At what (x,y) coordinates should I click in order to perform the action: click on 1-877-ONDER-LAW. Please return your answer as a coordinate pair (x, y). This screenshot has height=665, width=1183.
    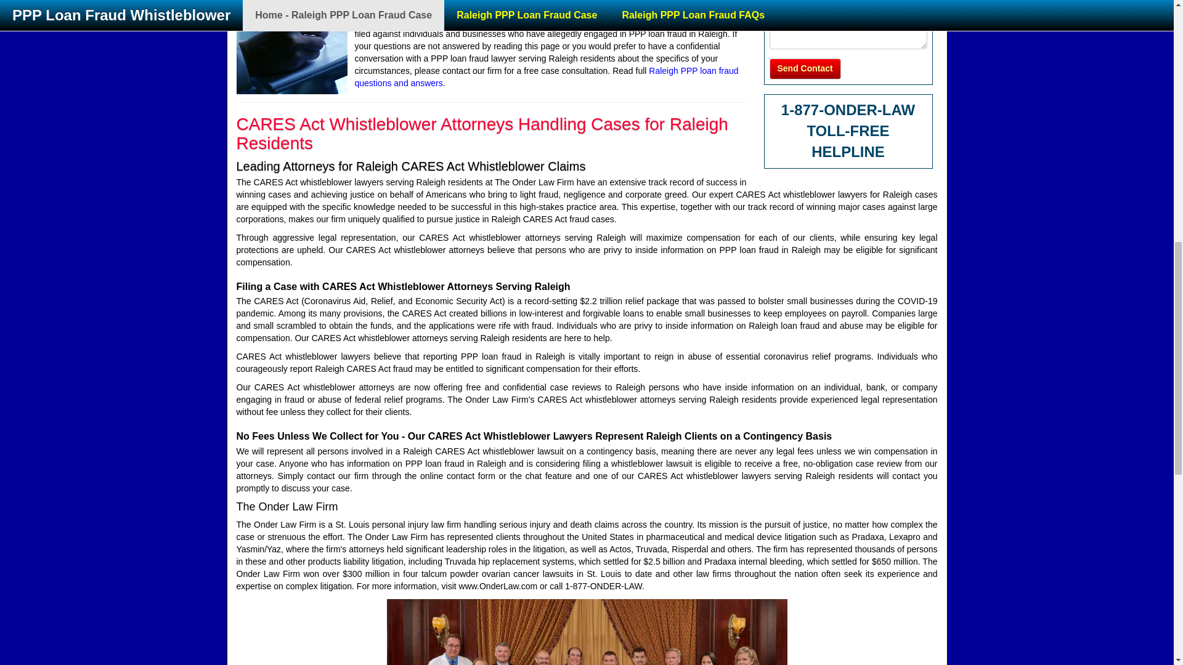
    Looking at the image, I should click on (848, 110).